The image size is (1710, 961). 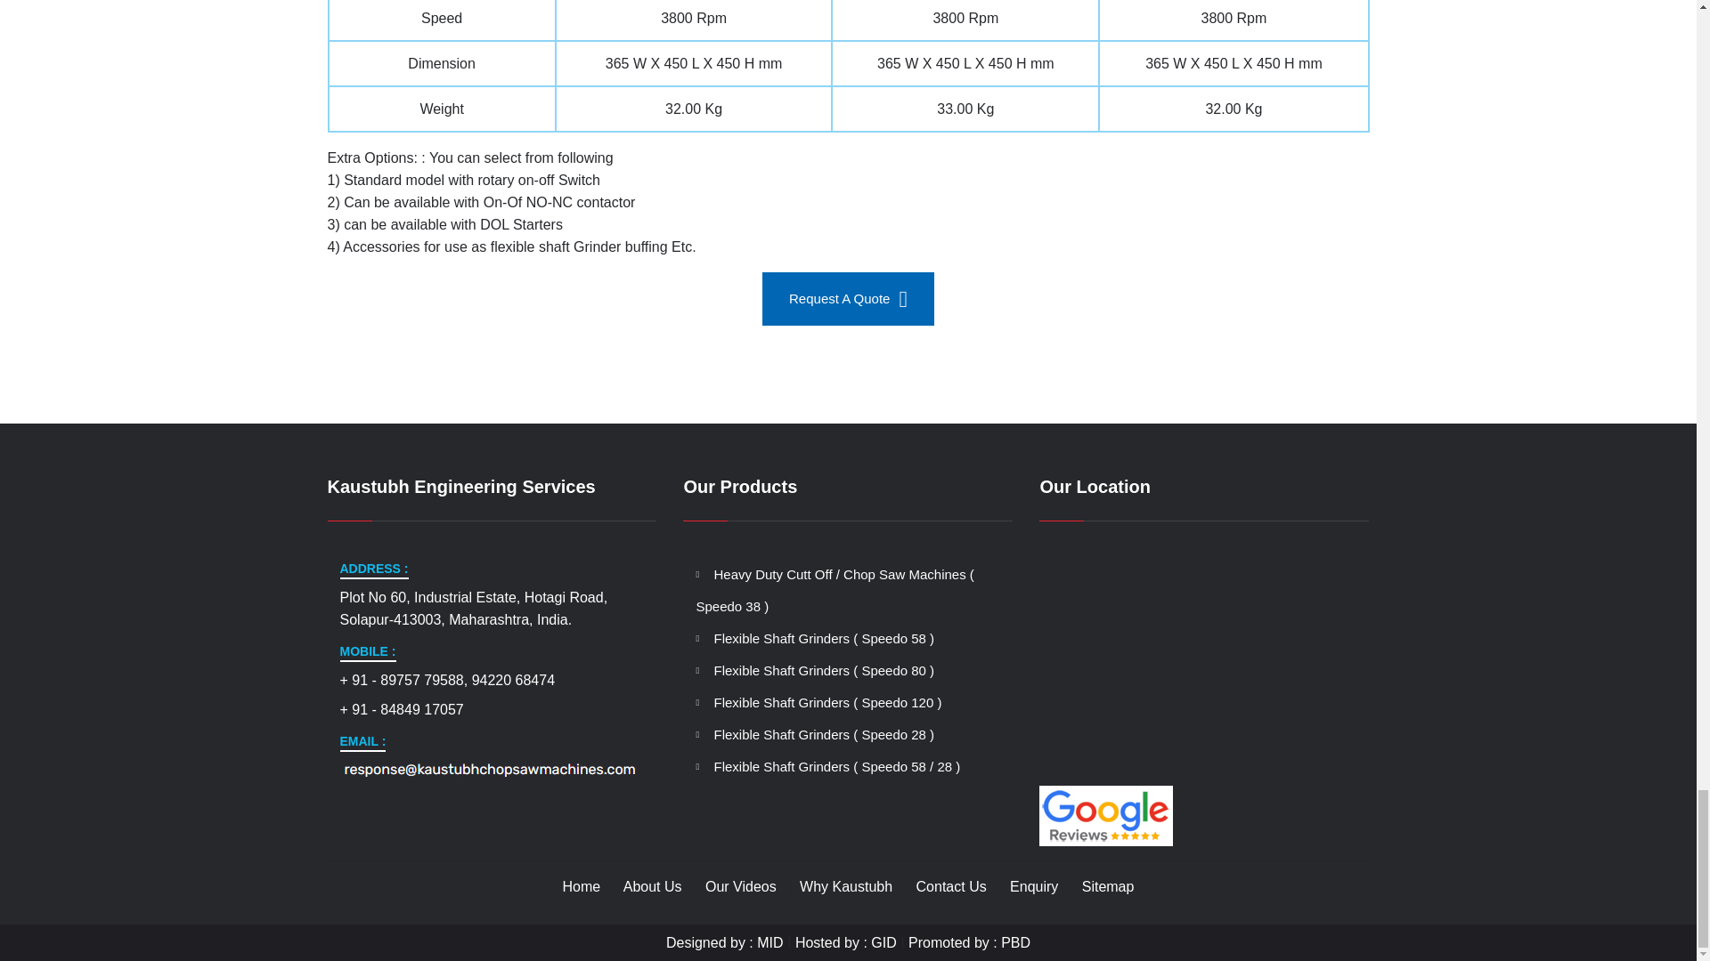 What do you see at coordinates (582, 886) in the screenshot?
I see `Home` at bounding box center [582, 886].